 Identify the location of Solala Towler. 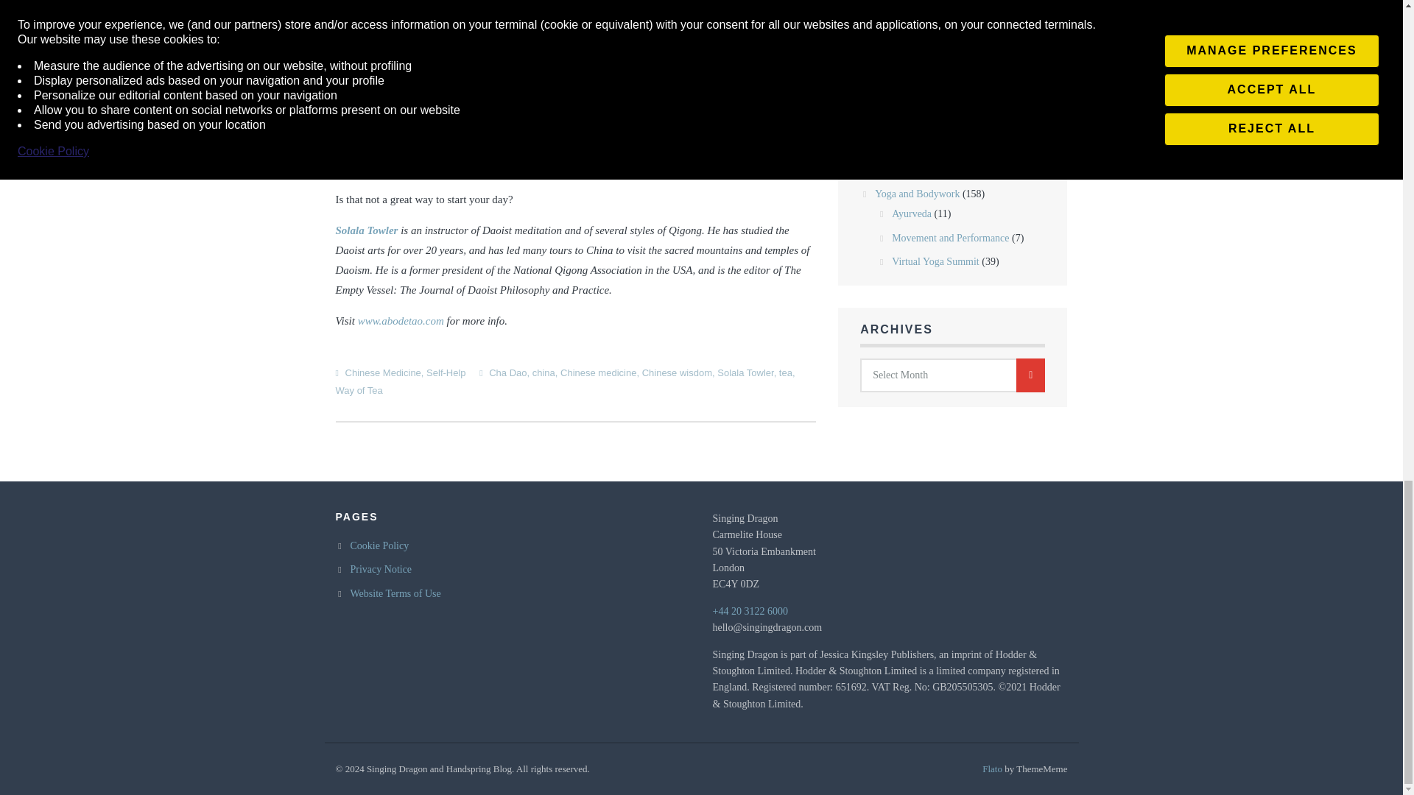
(367, 230).